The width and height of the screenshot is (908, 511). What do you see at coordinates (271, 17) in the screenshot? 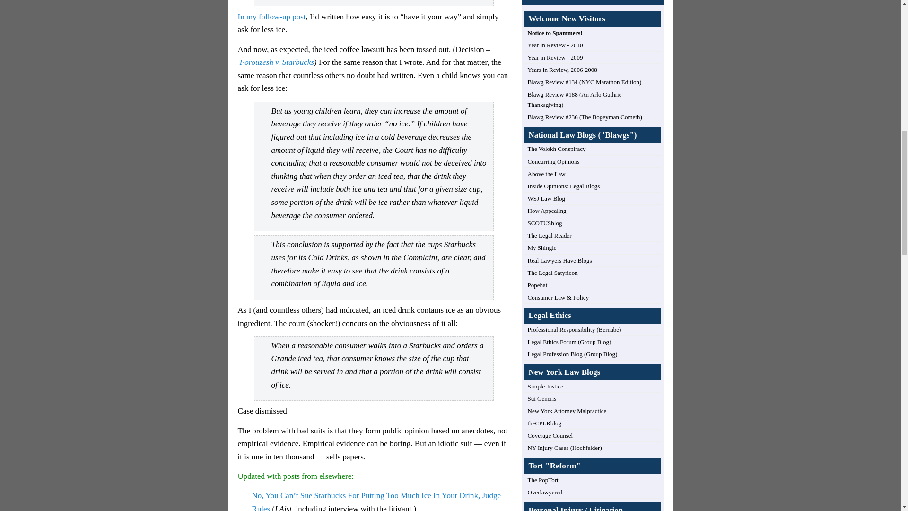
I see `In my follow-up post` at bounding box center [271, 17].